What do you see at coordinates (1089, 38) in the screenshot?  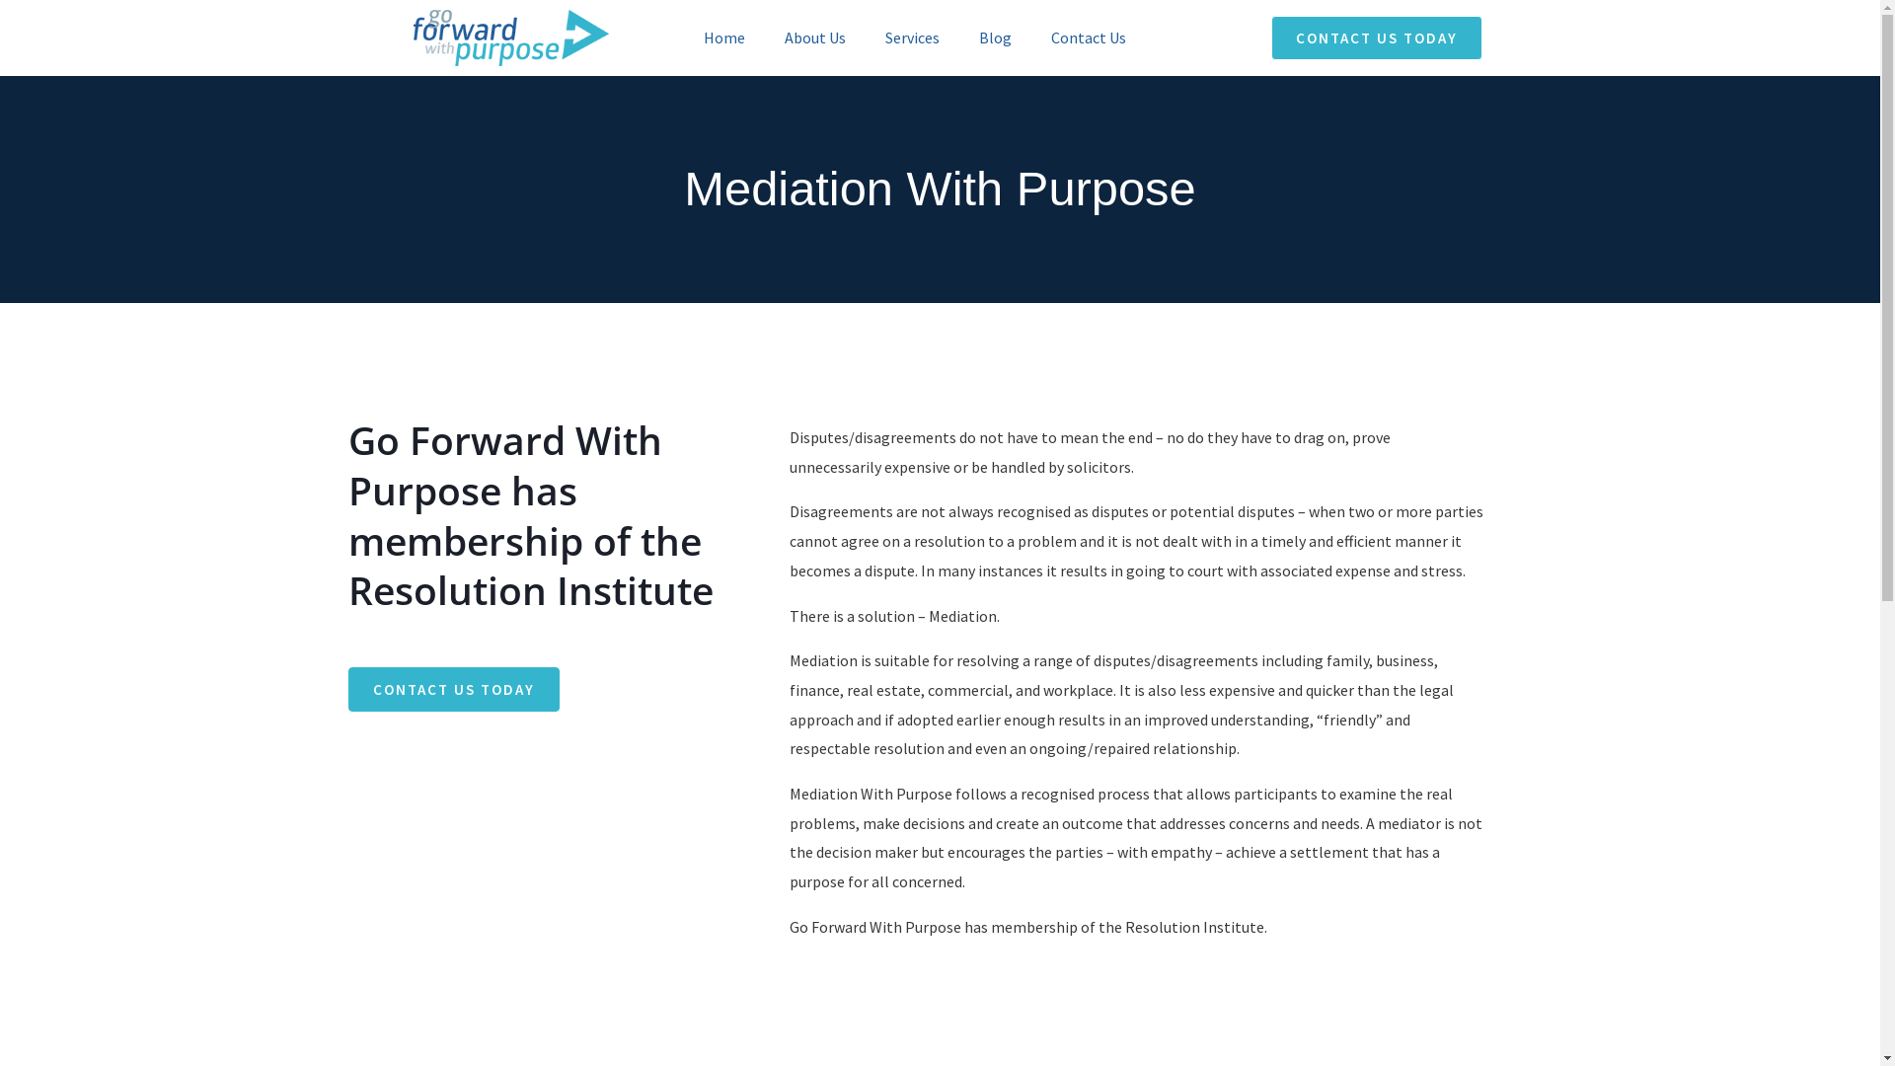 I see `Contact Us` at bounding box center [1089, 38].